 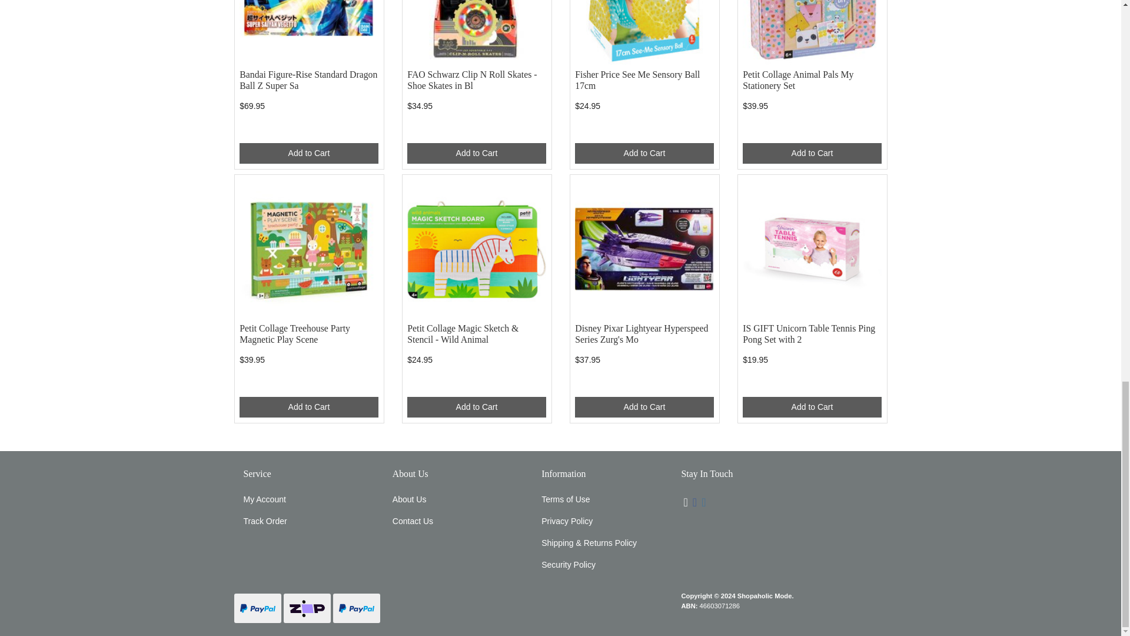 What do you see at coordinates (308, 385) in the screenshot?
I see `PayPal Message 6` at bounding box center [308, 385].